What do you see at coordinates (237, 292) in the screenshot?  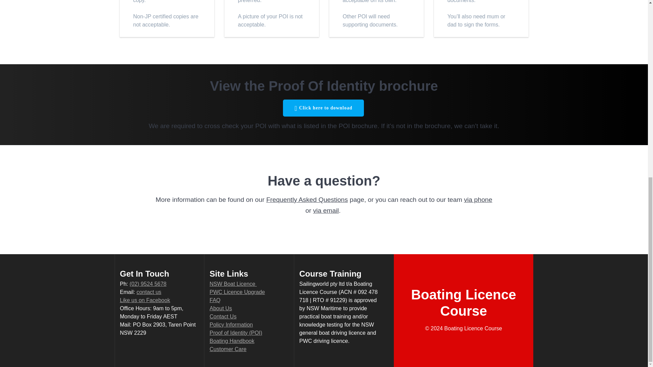 I see `PWC Licence Upgrade` at bounding box center [237, 292].